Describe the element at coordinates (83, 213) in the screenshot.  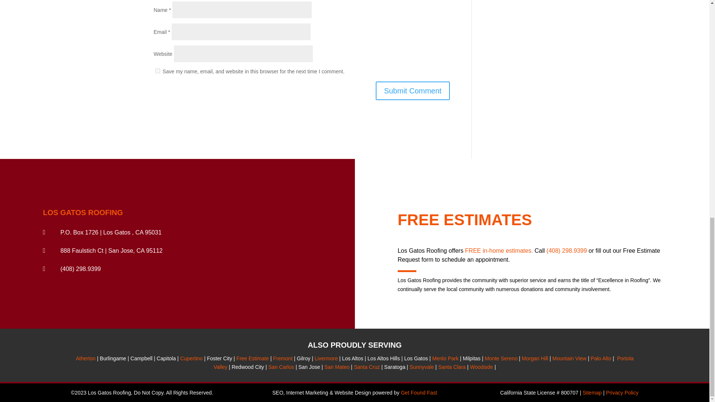
I see `LOS GATOS ROOFING` at that location.